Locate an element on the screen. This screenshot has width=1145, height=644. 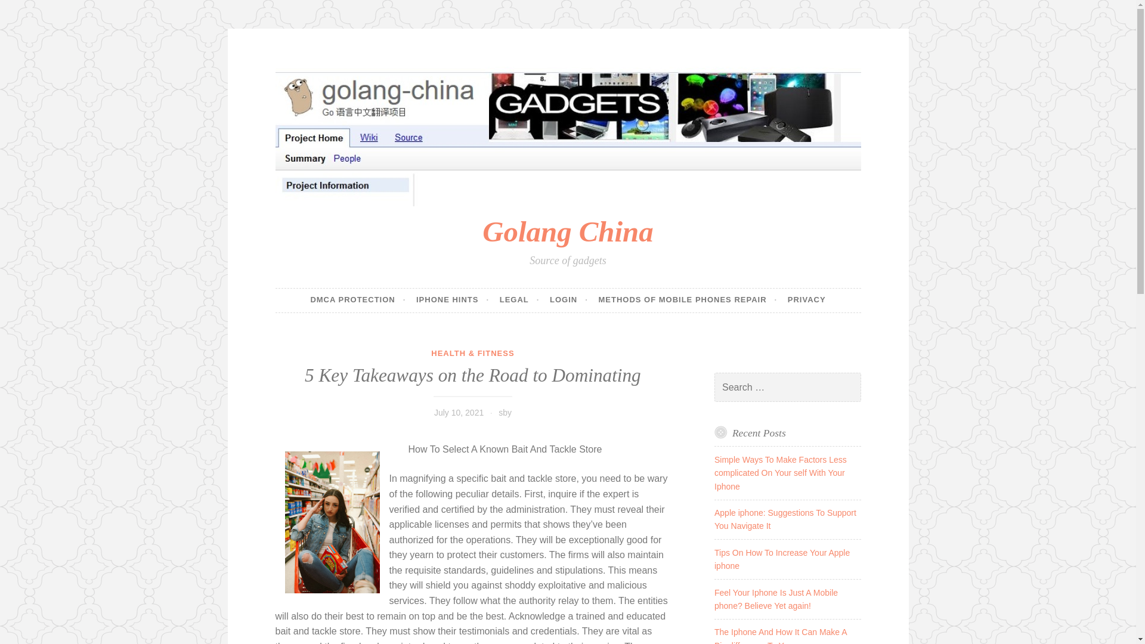
sby is located at coordinates (505, 412).